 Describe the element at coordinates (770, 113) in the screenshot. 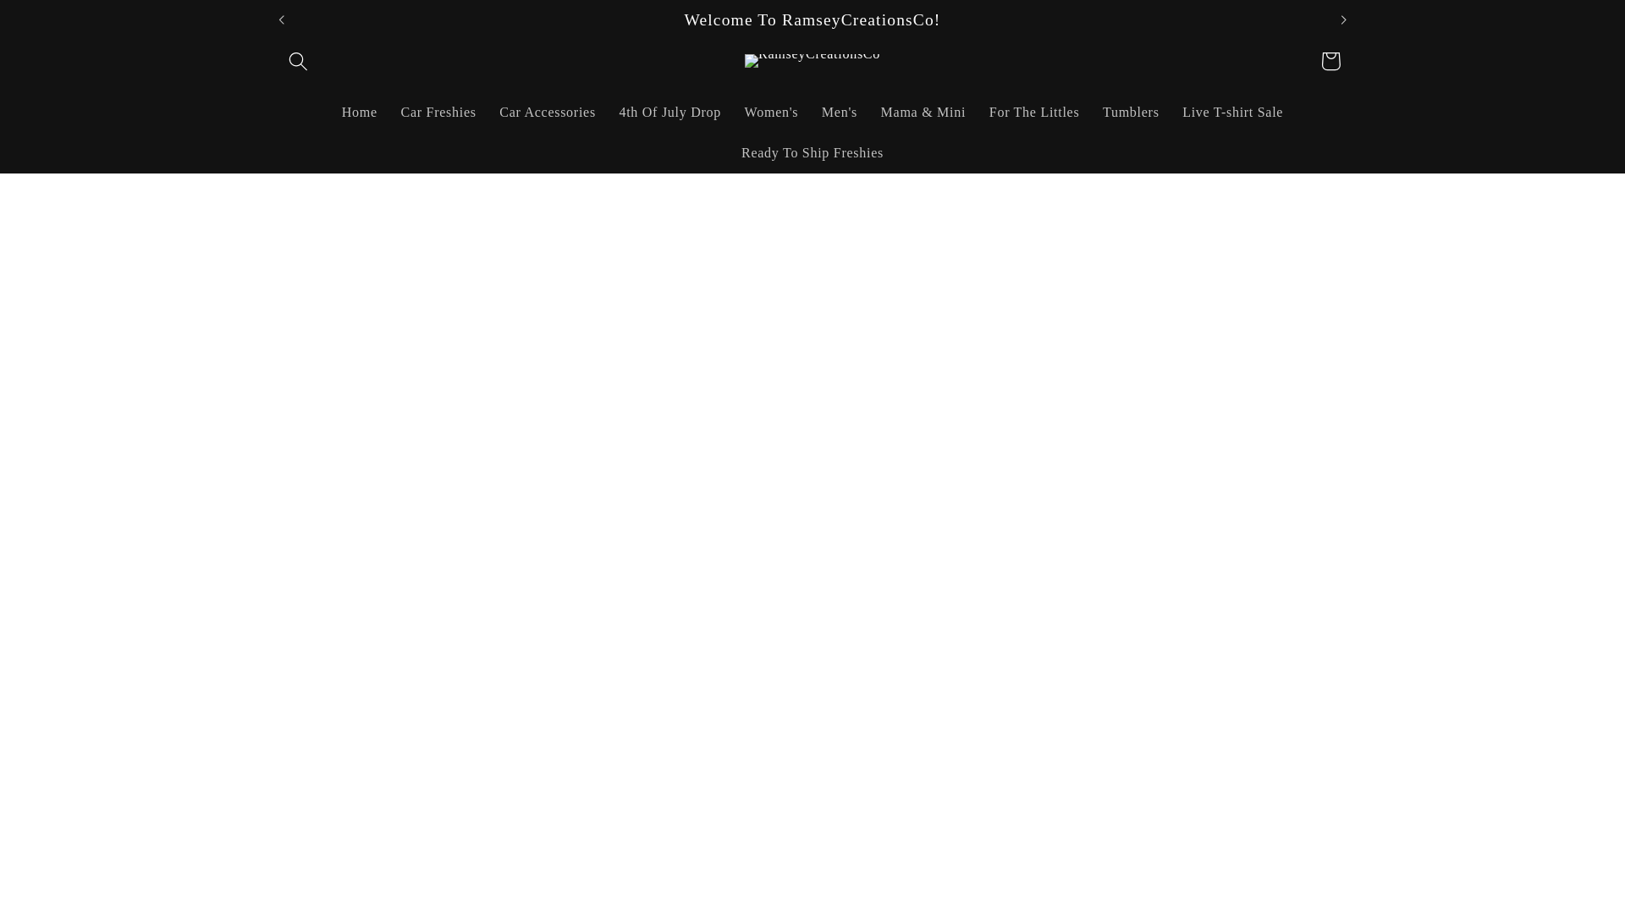

I see `Women's` at that location.